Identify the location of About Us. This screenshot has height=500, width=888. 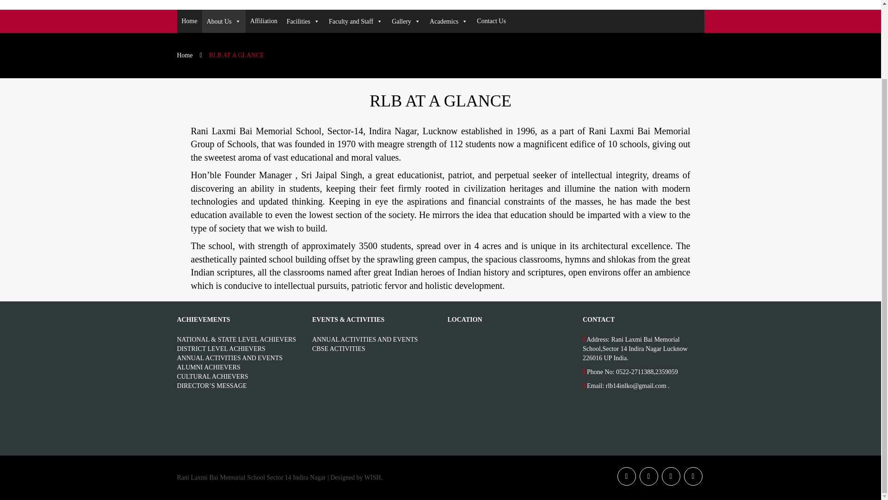
(224, 21).